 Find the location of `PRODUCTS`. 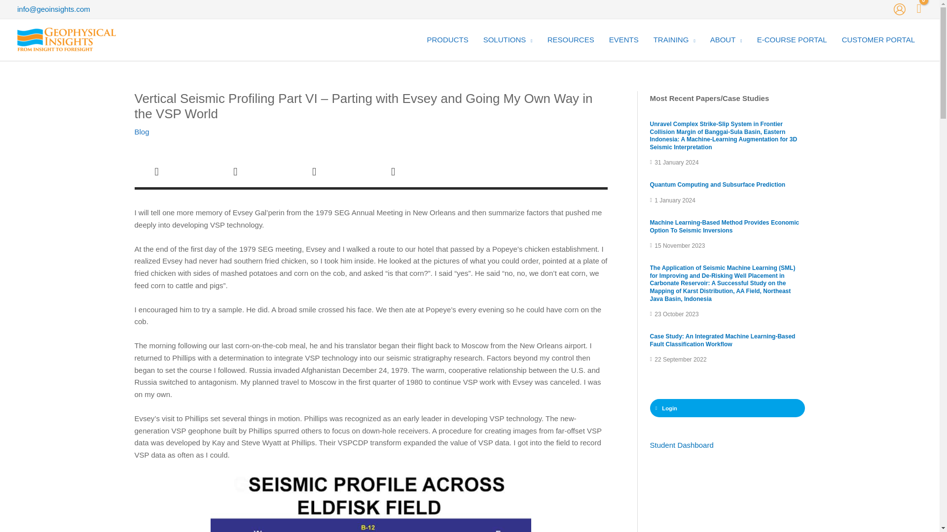

PRODUCTS is located at coordinates (447, 39).